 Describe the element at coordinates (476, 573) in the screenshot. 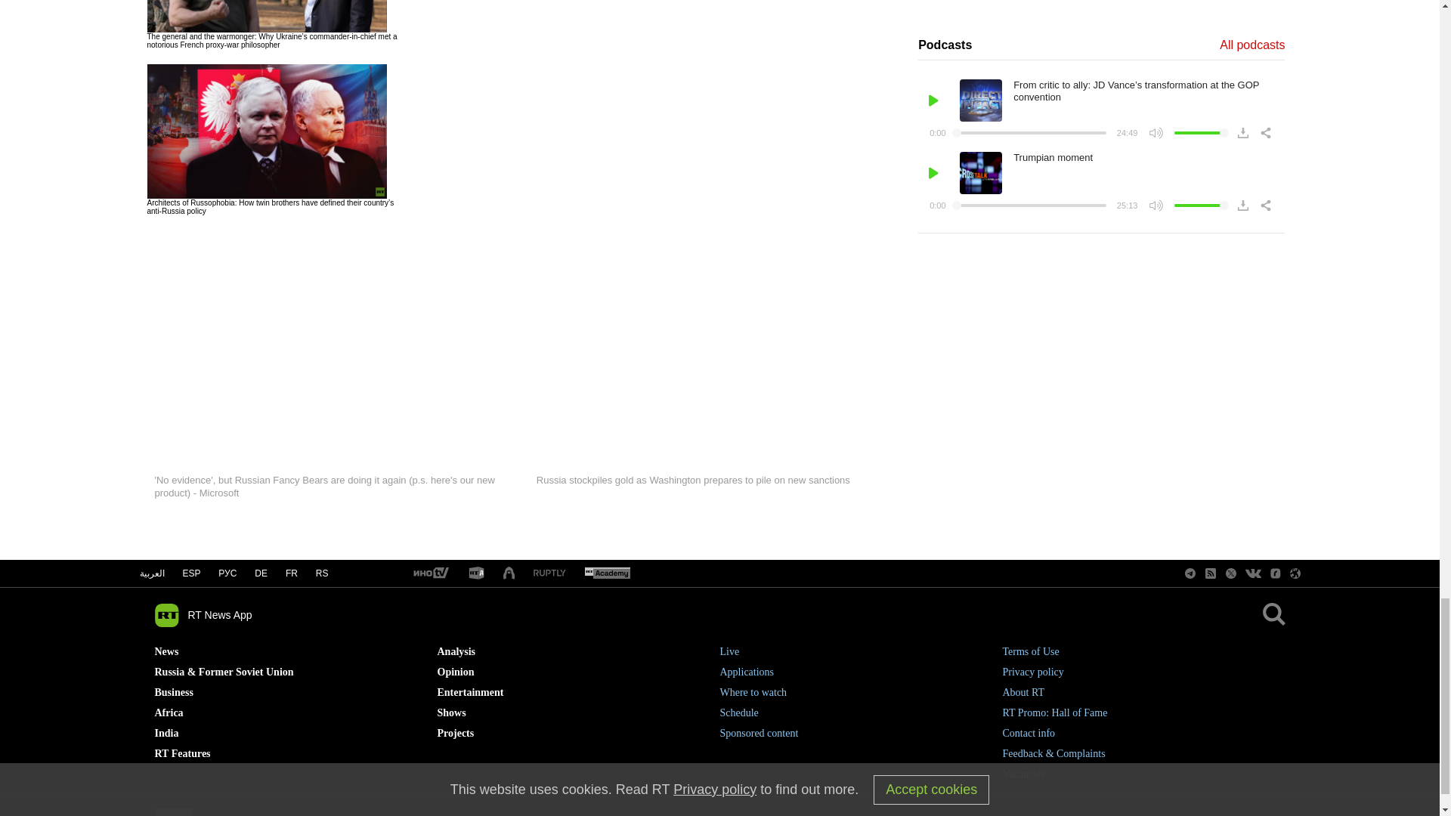

I see `RT ` at that location.